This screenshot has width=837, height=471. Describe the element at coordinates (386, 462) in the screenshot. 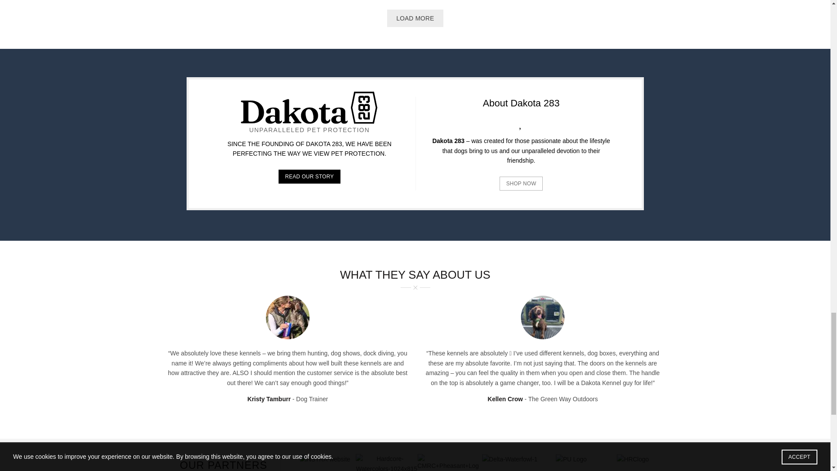

I see `Hardcore-Watercolors-1024x815` at that location.